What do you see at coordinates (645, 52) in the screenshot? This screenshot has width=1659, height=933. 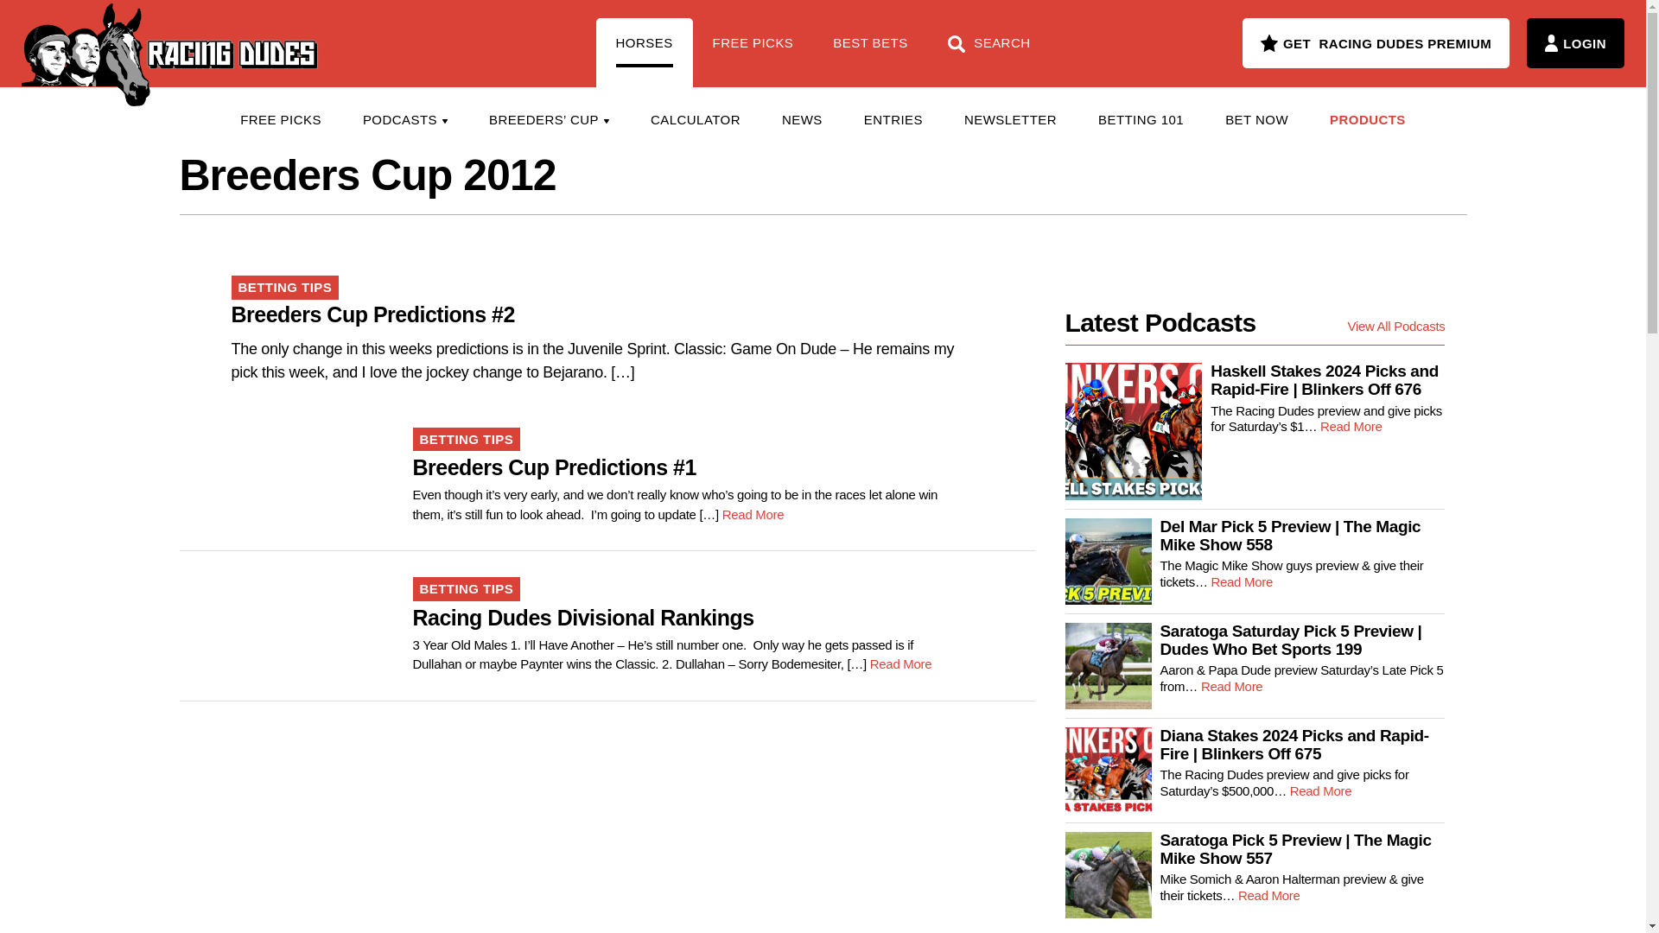 I see `HORSES` at bounding box center [645, 52].